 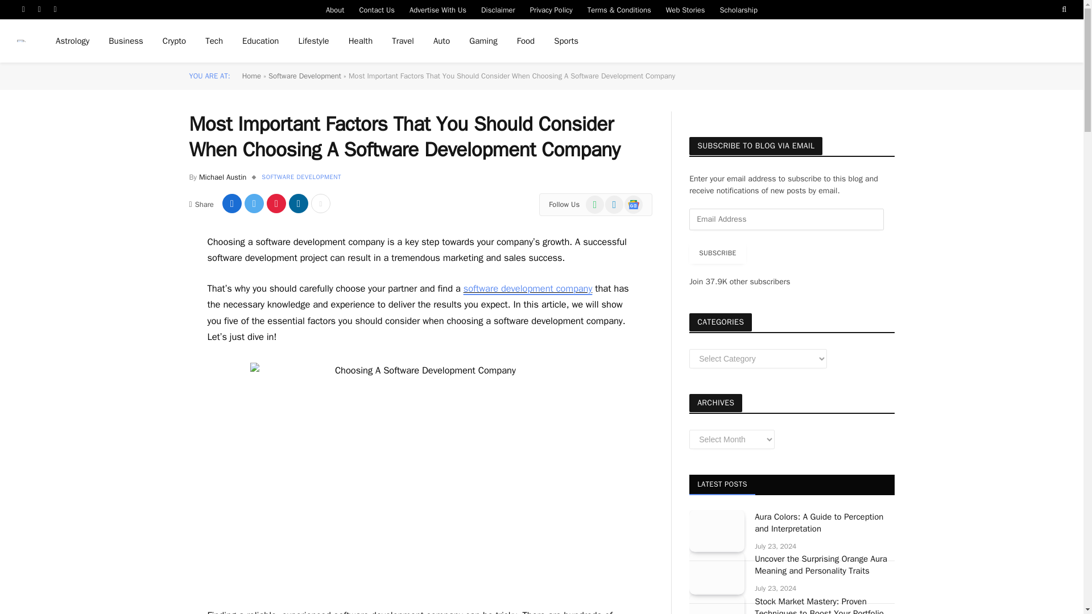 I want to click on Education, so click(x=260, y=41).